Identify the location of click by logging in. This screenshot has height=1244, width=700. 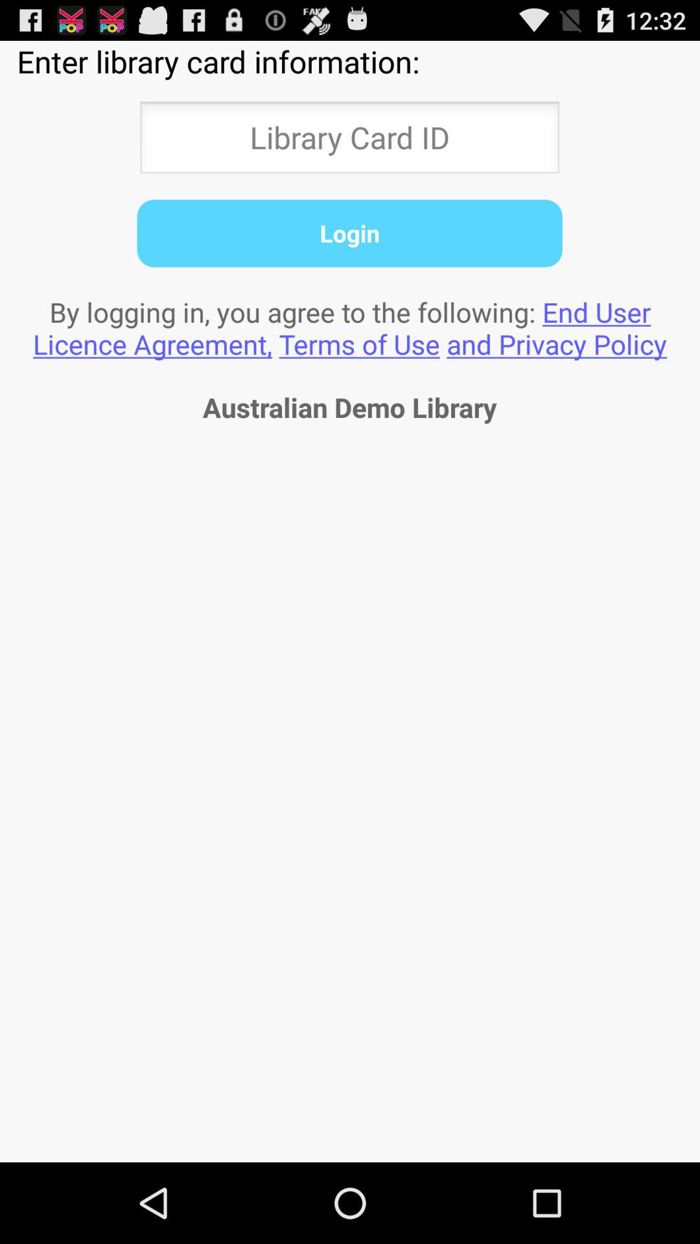
(350, 328).